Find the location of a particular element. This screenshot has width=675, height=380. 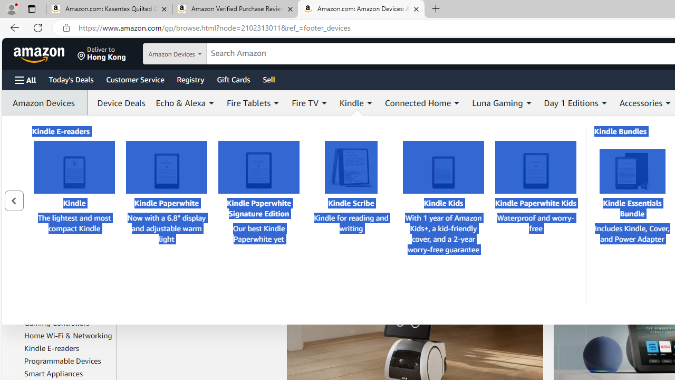

Connected Home is located at coordinates (423, 102).